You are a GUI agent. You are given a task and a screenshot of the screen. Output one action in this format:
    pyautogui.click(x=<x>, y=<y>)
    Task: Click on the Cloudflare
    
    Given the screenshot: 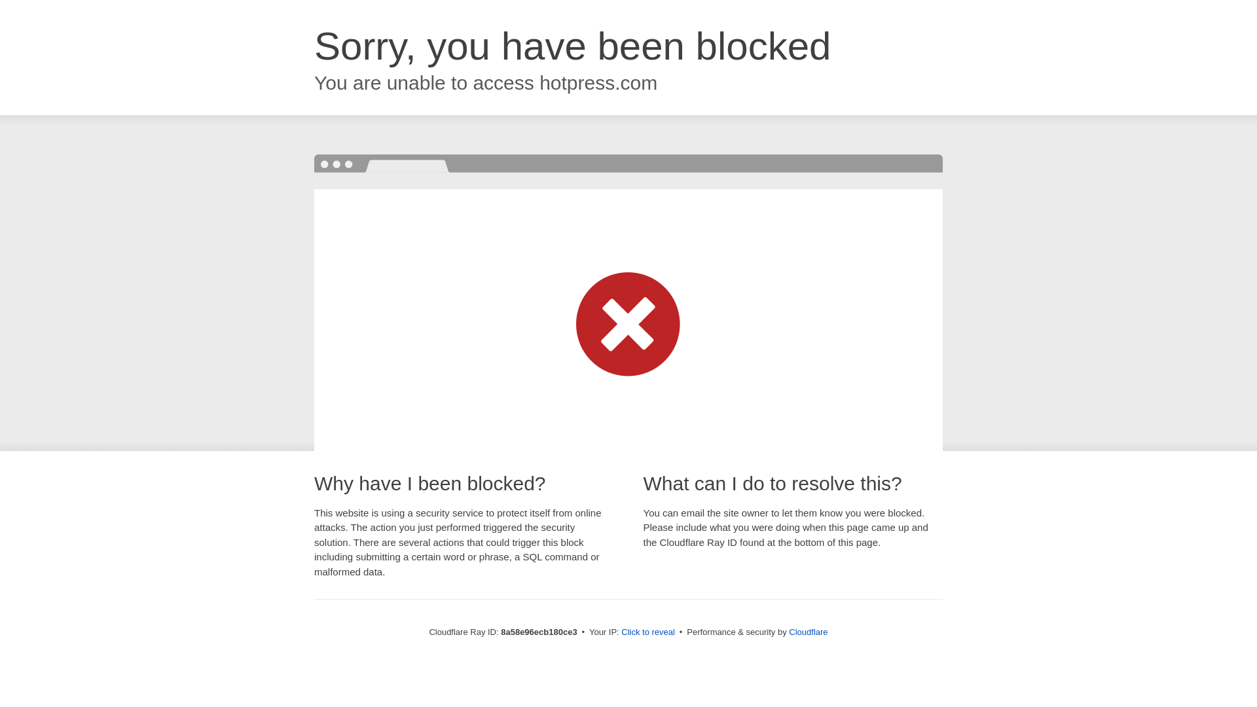 What is the action you would take?
    pyautogui.click(x=808, y=632)
    